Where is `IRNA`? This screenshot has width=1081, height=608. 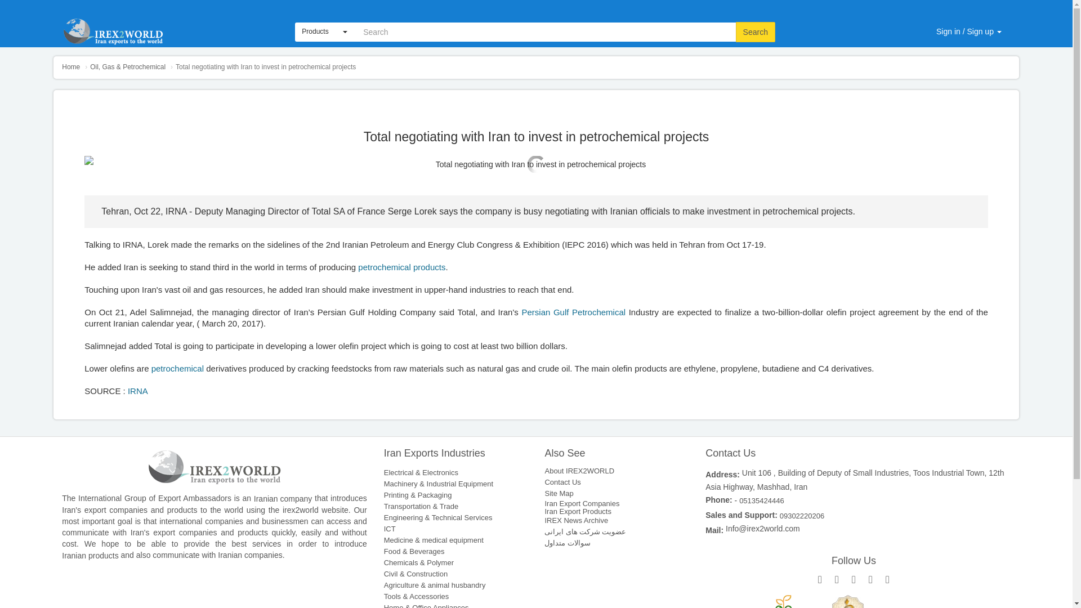 IRNA is located at coordinates (137, 391).